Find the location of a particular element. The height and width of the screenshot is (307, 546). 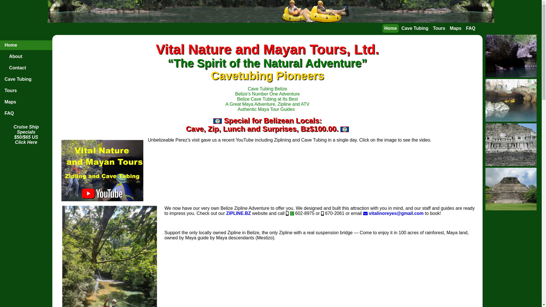

Cave Tubing is located at coordinates (415, 28).